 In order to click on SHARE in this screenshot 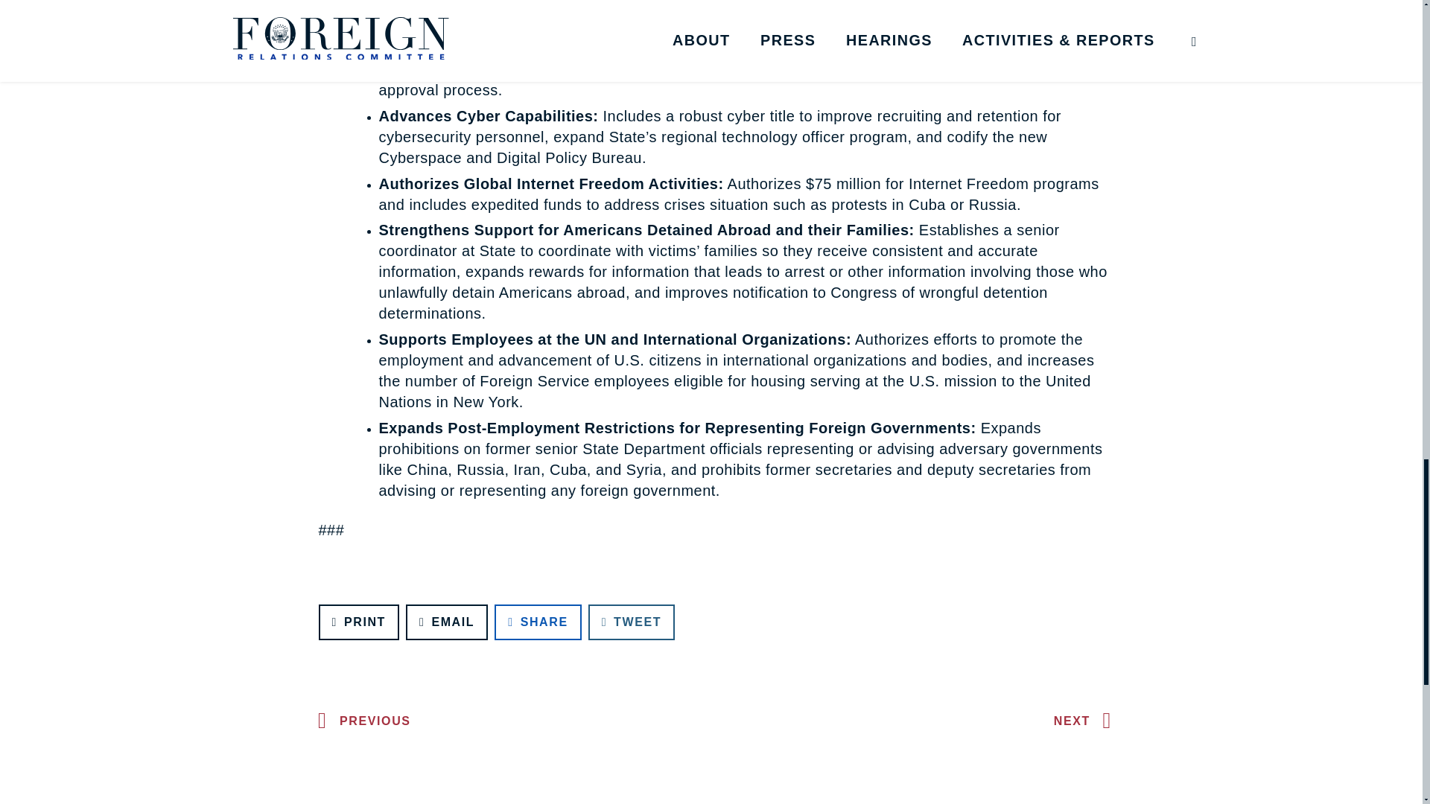, I will do `click(538, 622)`.